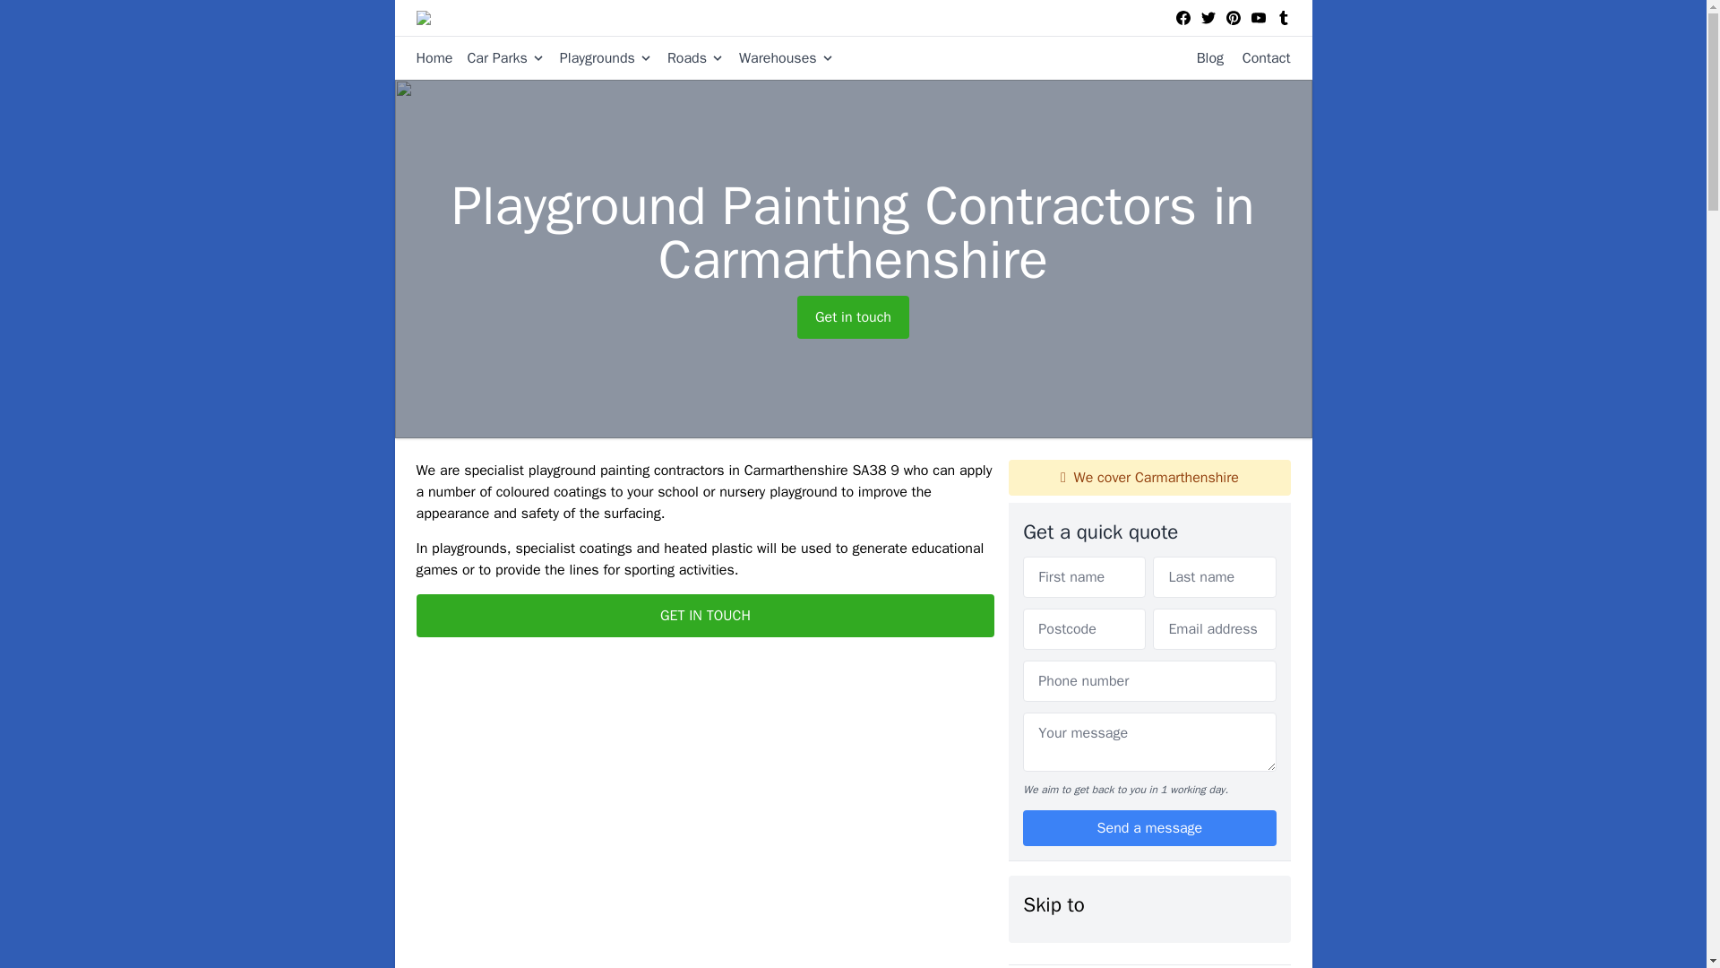  I want to click on Playgrounds, so click(598, 57).